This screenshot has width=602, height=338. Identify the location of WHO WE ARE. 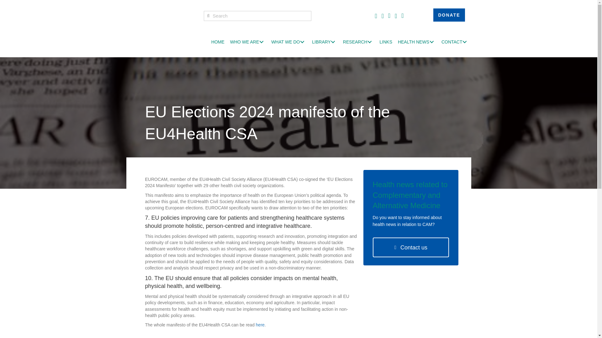
(248, 42).